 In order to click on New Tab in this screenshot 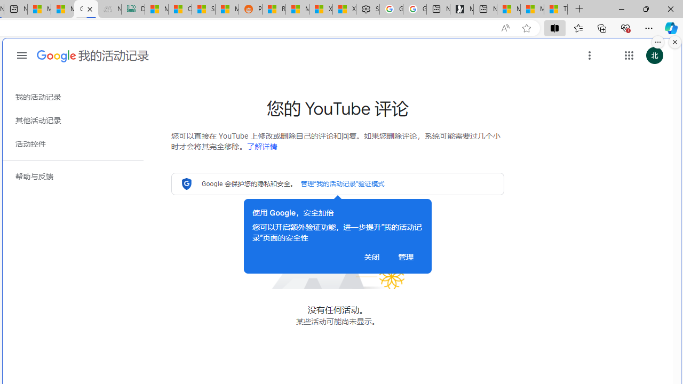, I will do `click(579, 10)`.